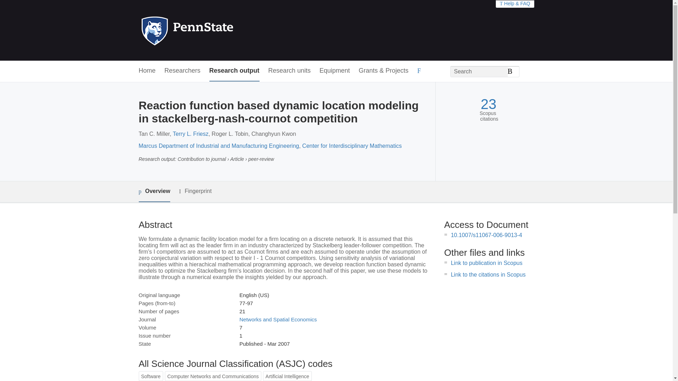 The height and width of the screenshot is (381, 678). What do you see at coordinates (278, 319) in the screenshot?
I see `Networks and Spatial Economics` at bounding box center [278, 319].